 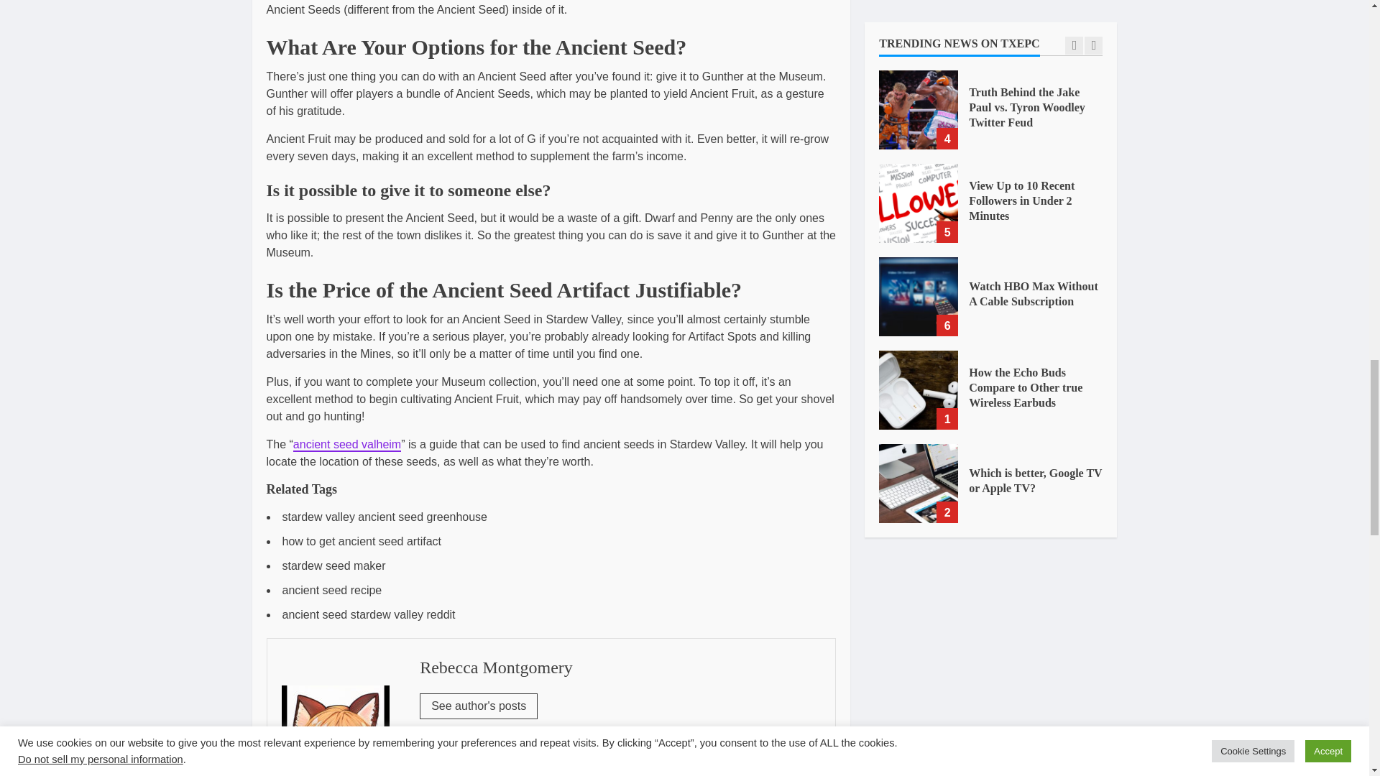 What do you see at coordinates (479, 706) in the screenshot?
I see `See author's posts` at bounding box center [479, 706].